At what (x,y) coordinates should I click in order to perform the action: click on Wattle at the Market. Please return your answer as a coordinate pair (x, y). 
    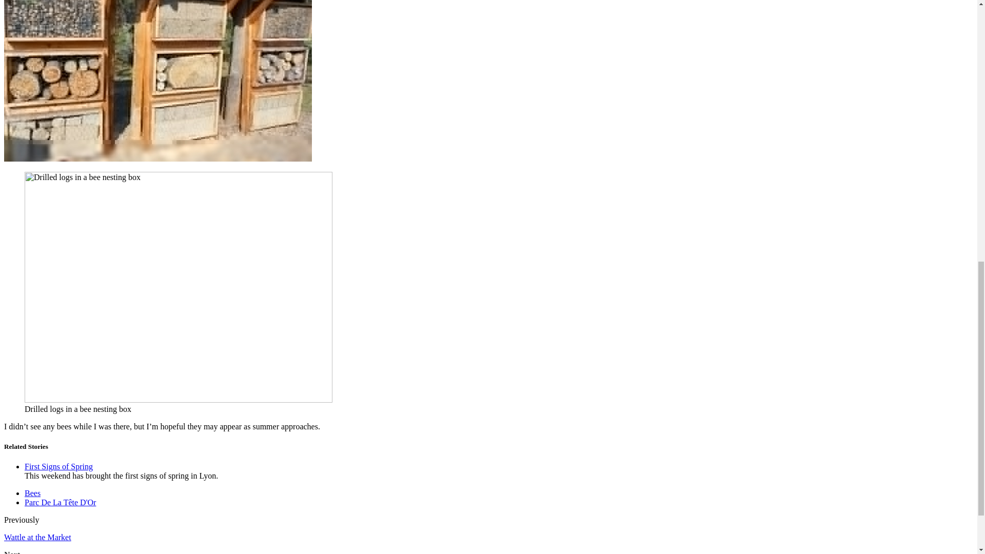
    Looking at the image, I should click on (37, 537).